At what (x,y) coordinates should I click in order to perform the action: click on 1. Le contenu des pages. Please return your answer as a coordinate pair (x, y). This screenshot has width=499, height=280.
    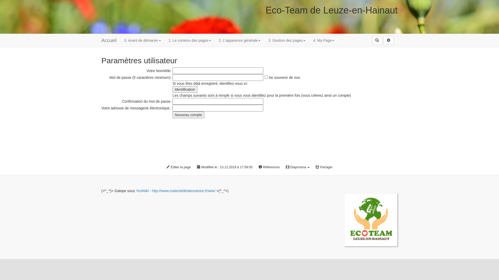
    Looking at the image, I should click on (190, 40).